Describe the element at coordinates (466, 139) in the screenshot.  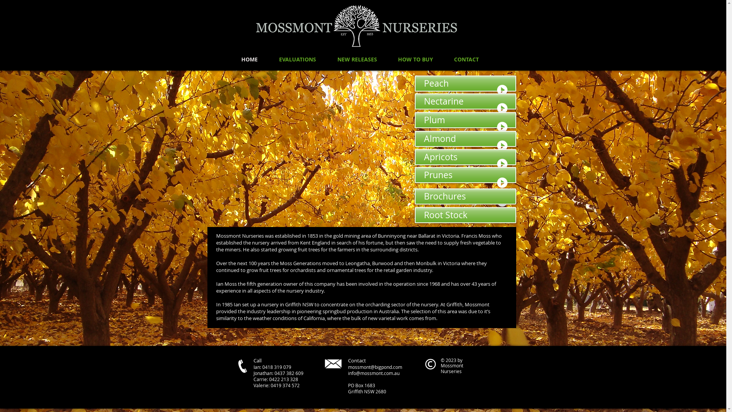
I see `Almond` at that location.